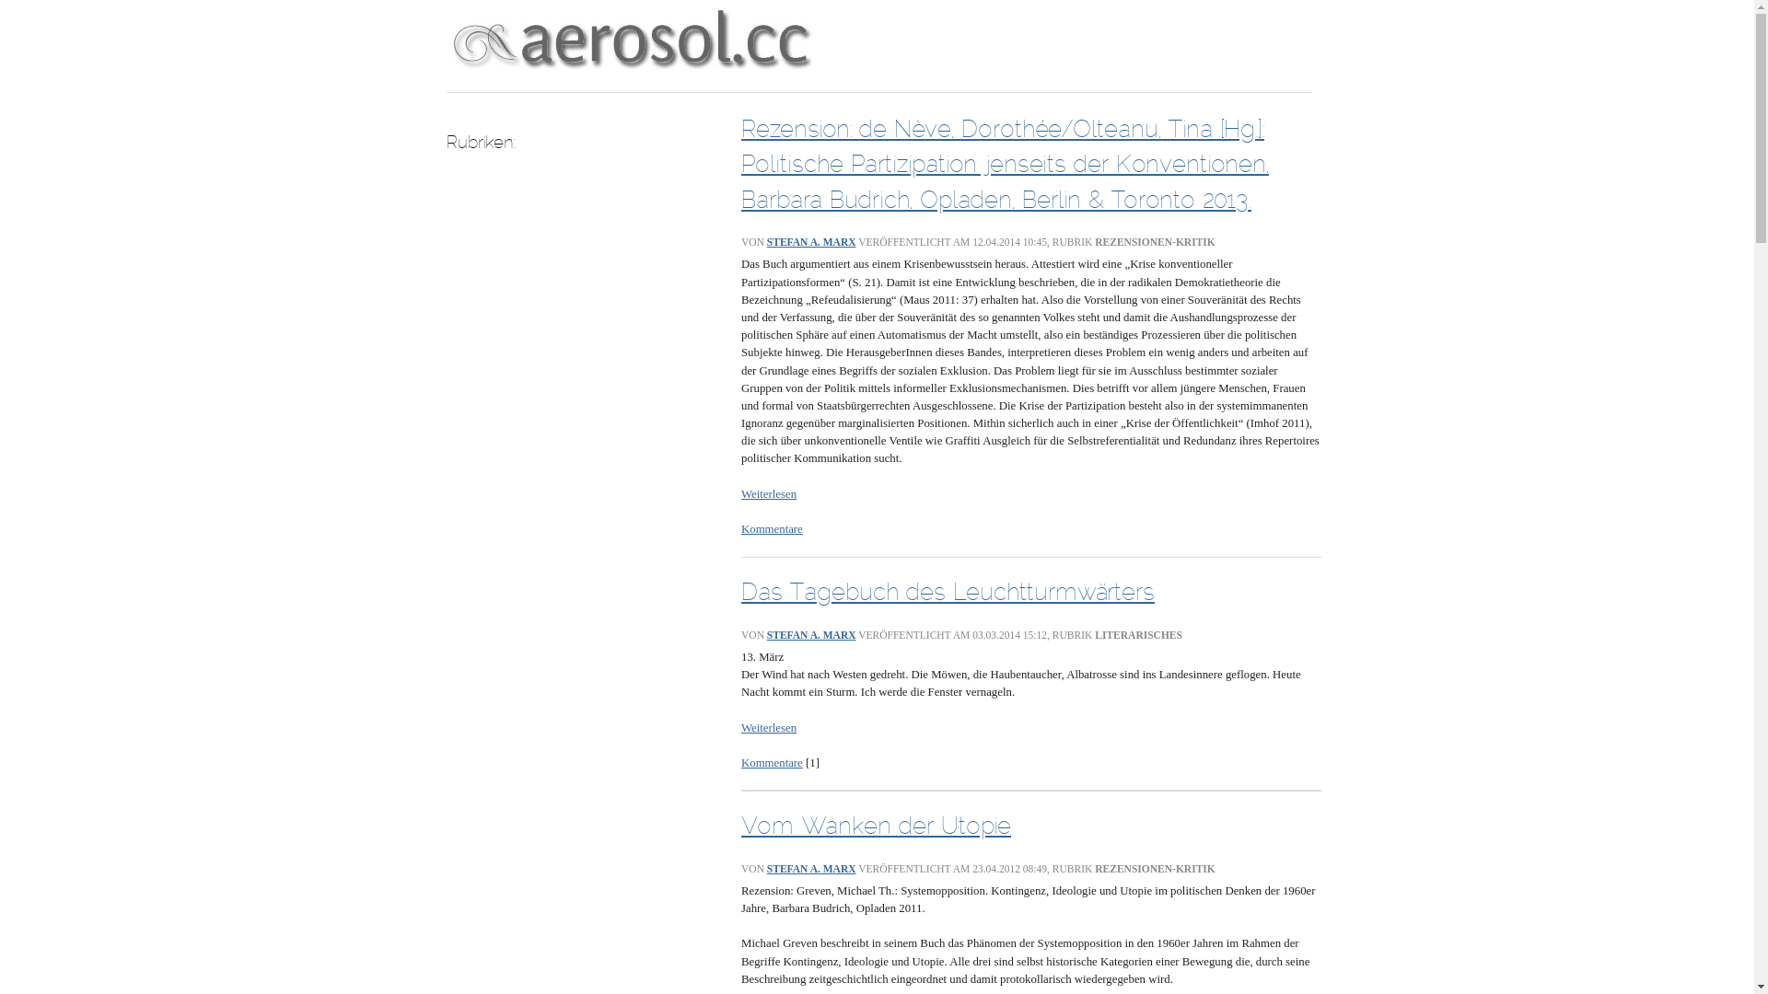  Describe the element at coordinates (772, 763) in the screenshot. I see `Kommentare` at that location.